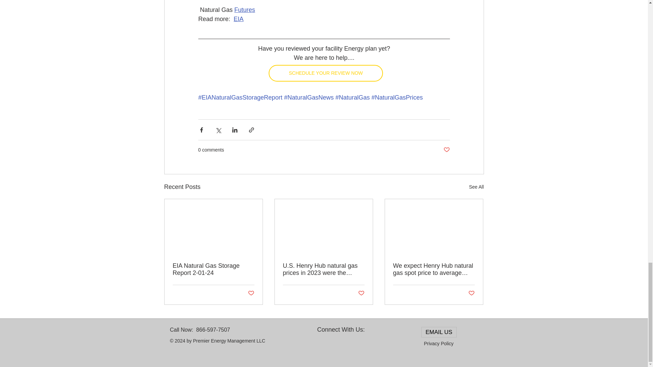  What do you see at coordinates (476, 187) in the screenshot?
I see `See All` at bounding box center [476, 187].